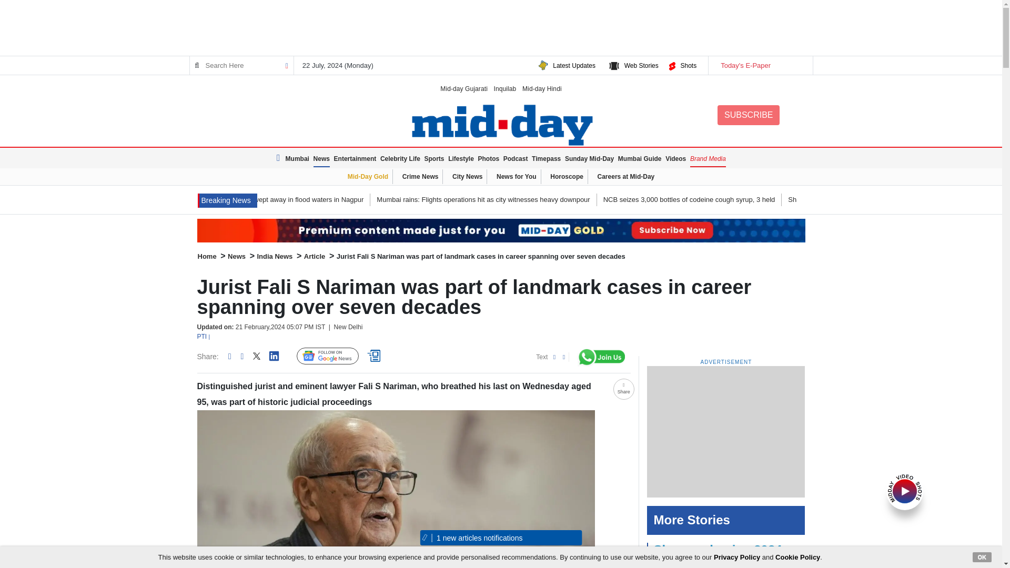  What do you see at coordinates (760, 65) in the screenshot?
I see `Today's E-Paper` at bounding box center [760, 65].